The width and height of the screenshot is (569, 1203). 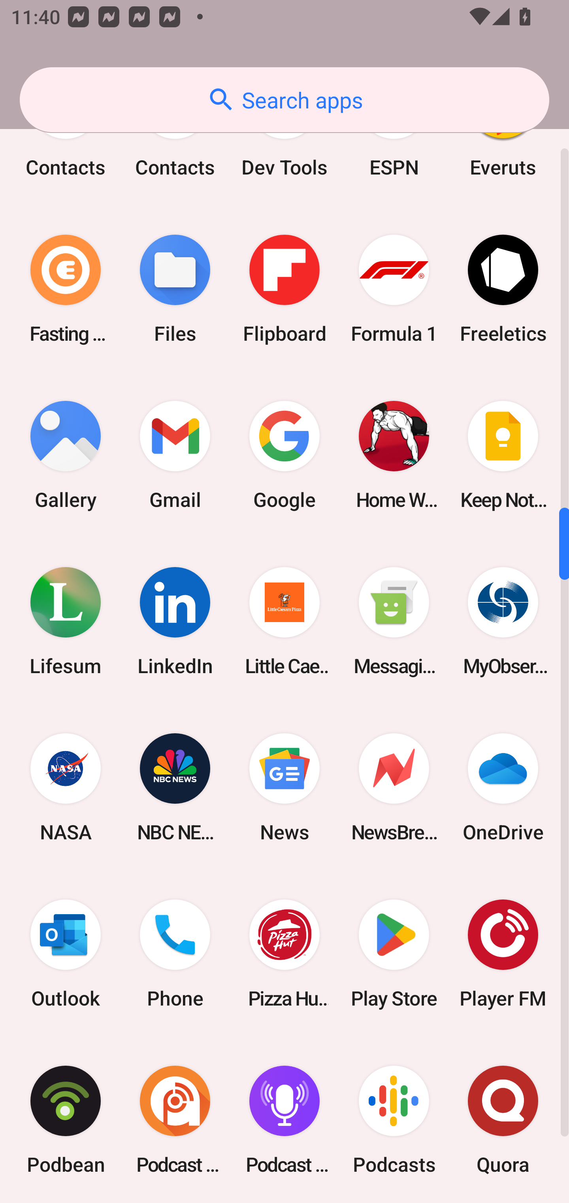 I want to click on Lifesum, so click(x=66, y=621).